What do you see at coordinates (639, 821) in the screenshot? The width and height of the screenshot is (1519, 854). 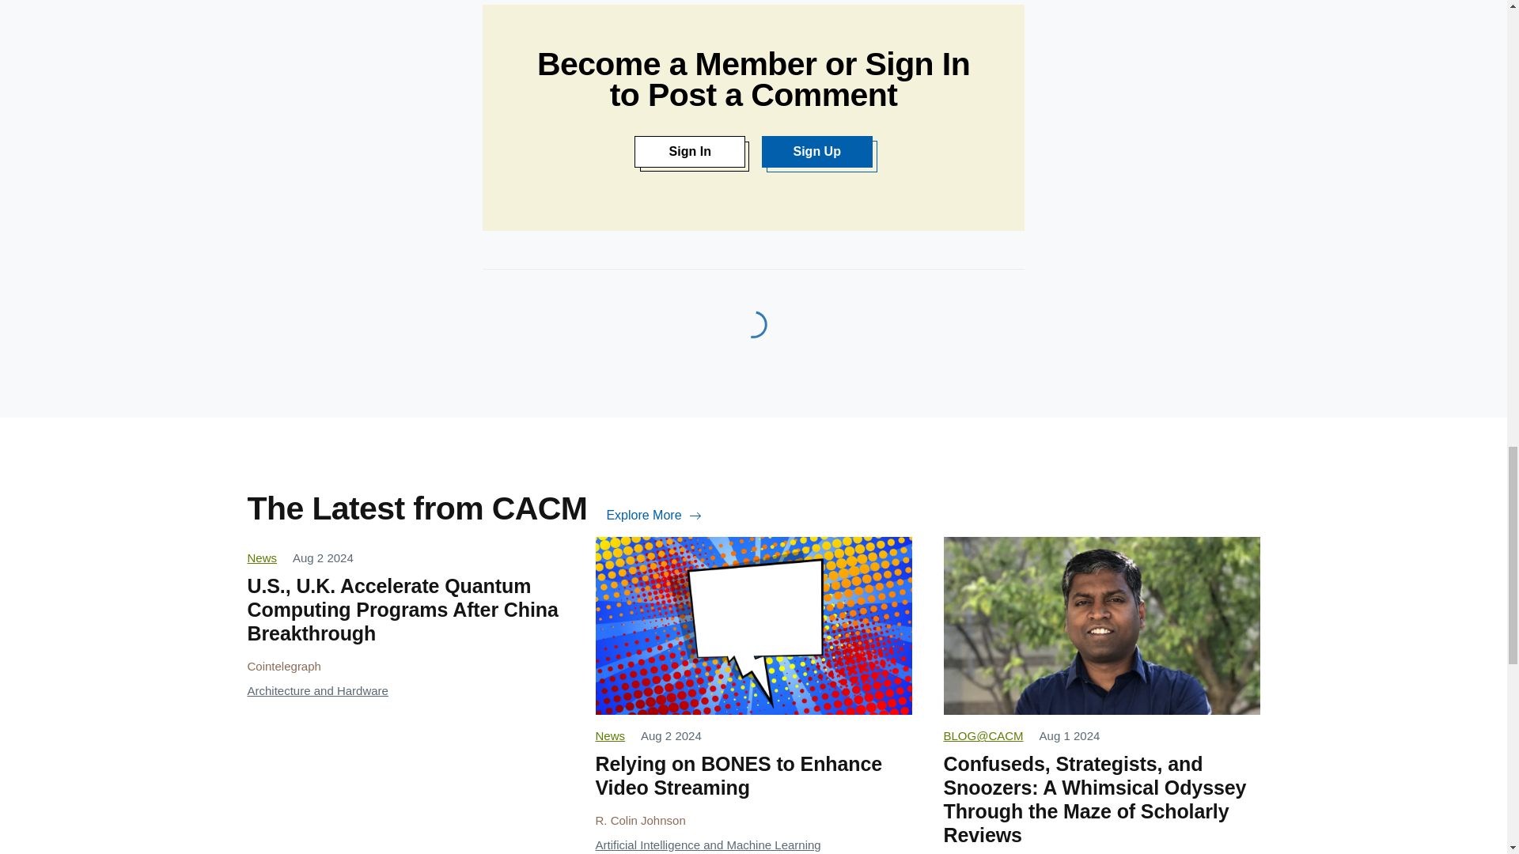 I see `Posts by R. Colin Johnson` at bounding box center [639, 821].